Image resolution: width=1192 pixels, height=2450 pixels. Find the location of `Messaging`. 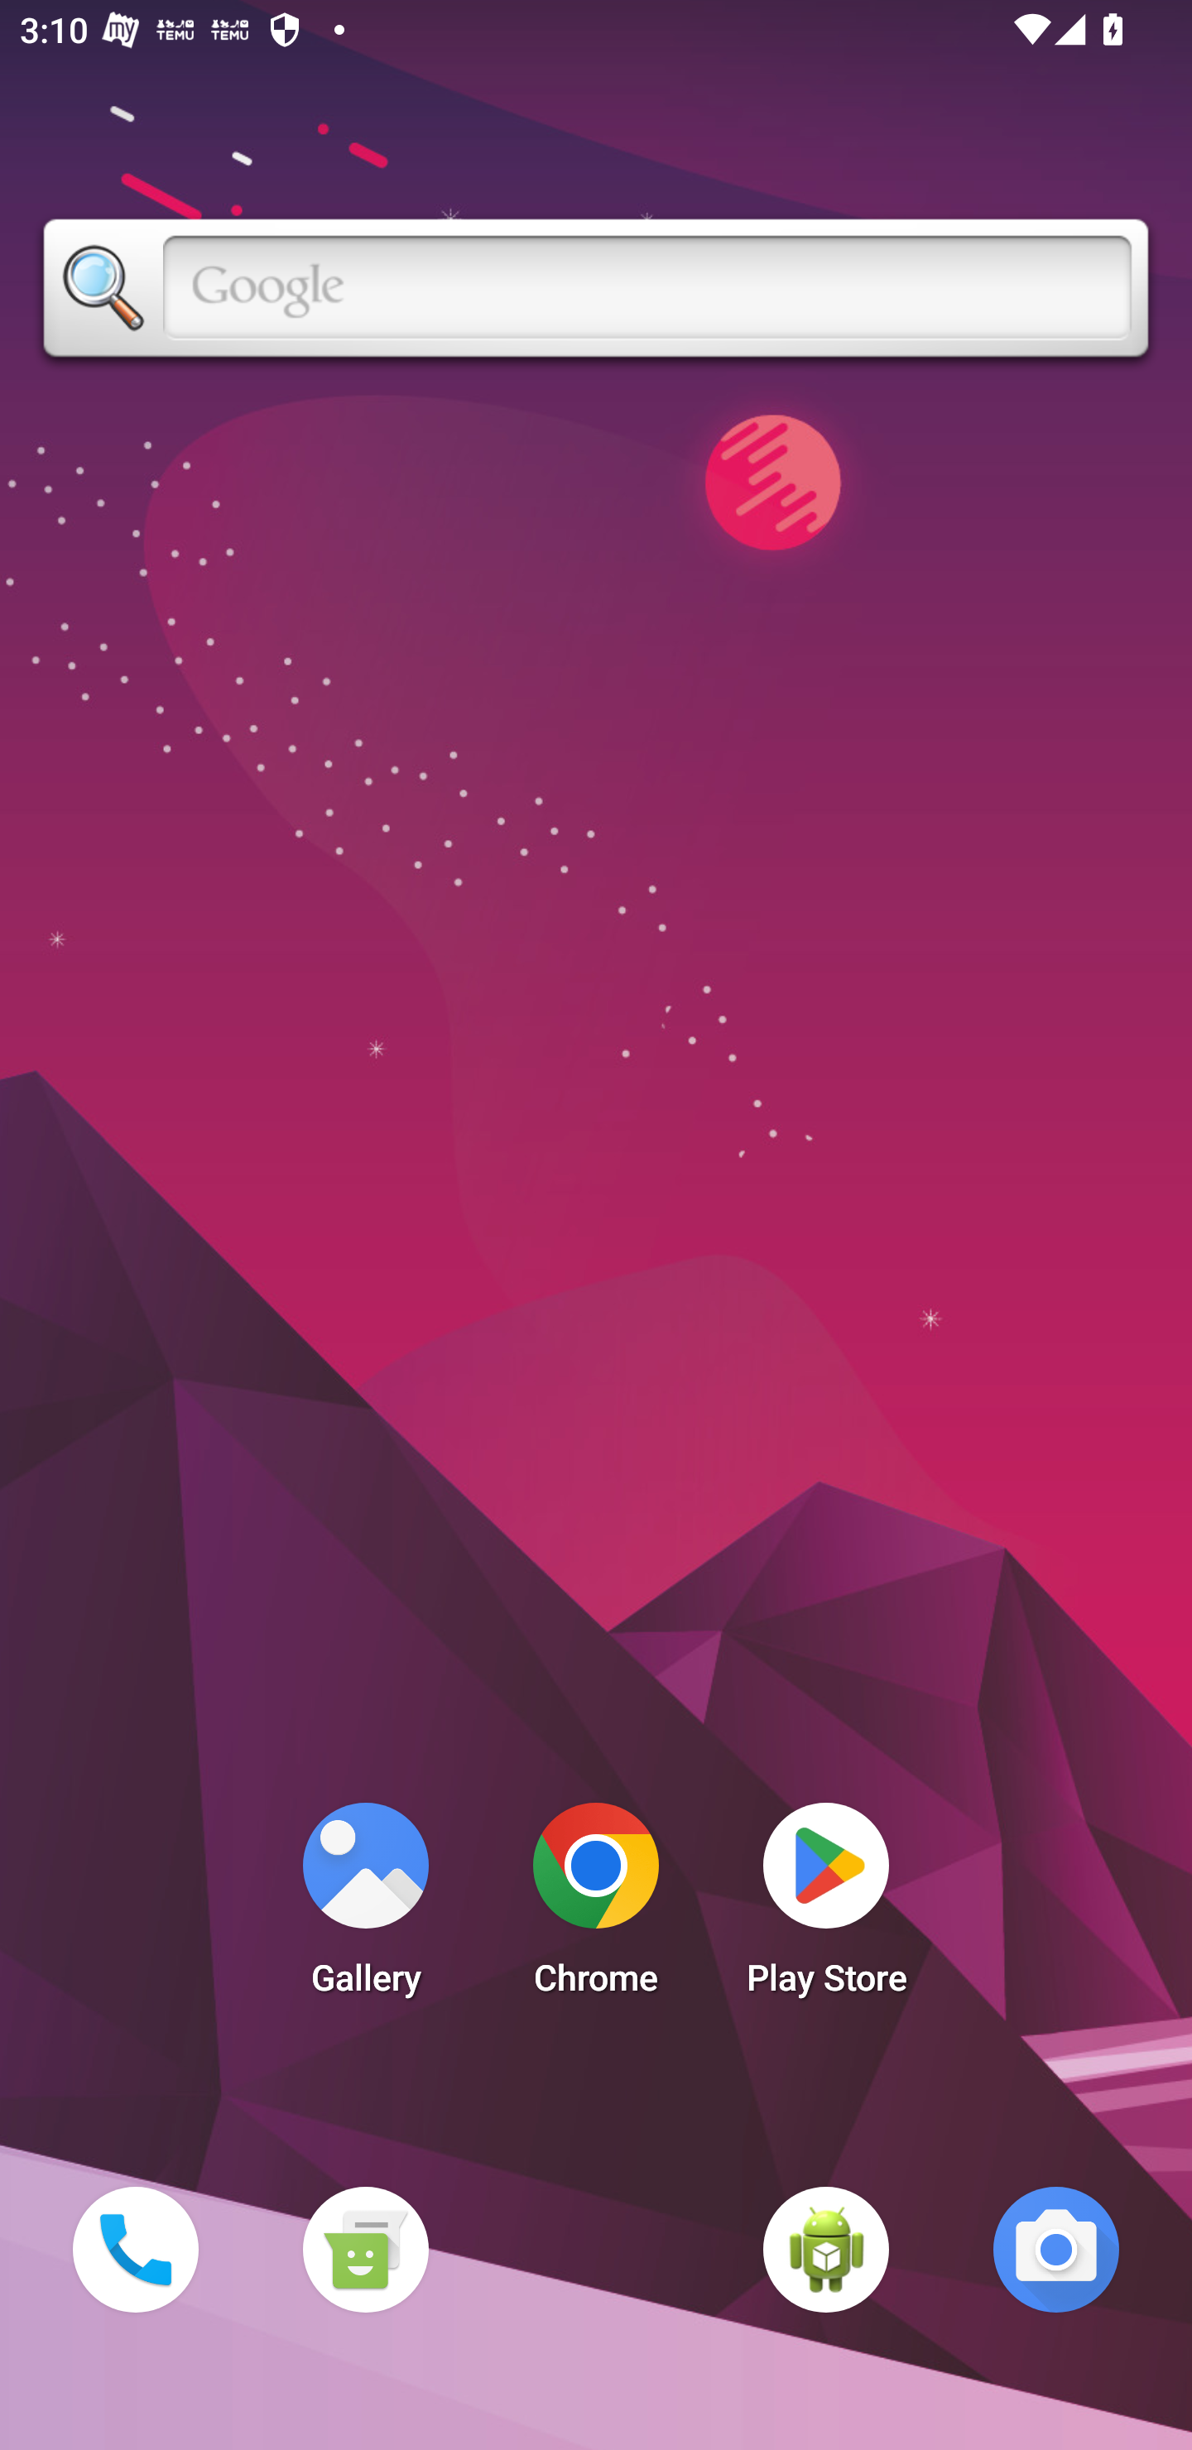

Messaging is located at coordinates (365, 2249).